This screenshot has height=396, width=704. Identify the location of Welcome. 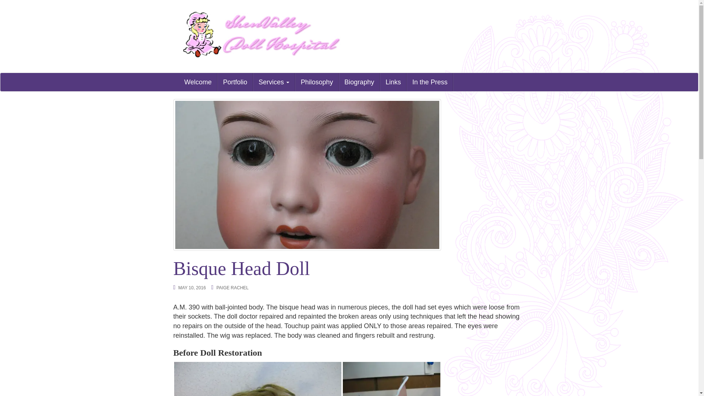
(198, 81).